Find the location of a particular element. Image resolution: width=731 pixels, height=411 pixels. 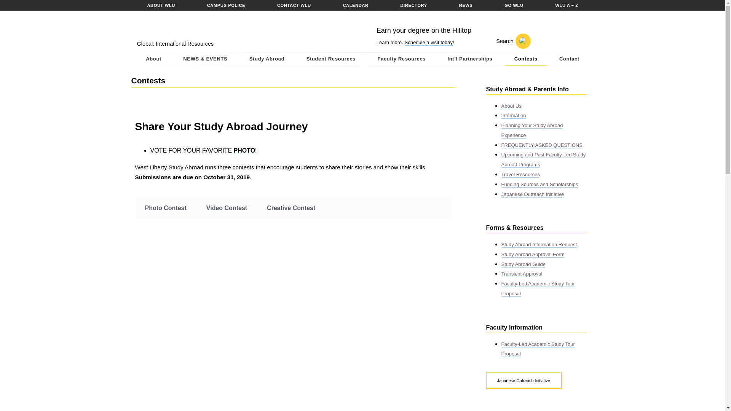

DIRECTORY is located at coordinates (413, 5).